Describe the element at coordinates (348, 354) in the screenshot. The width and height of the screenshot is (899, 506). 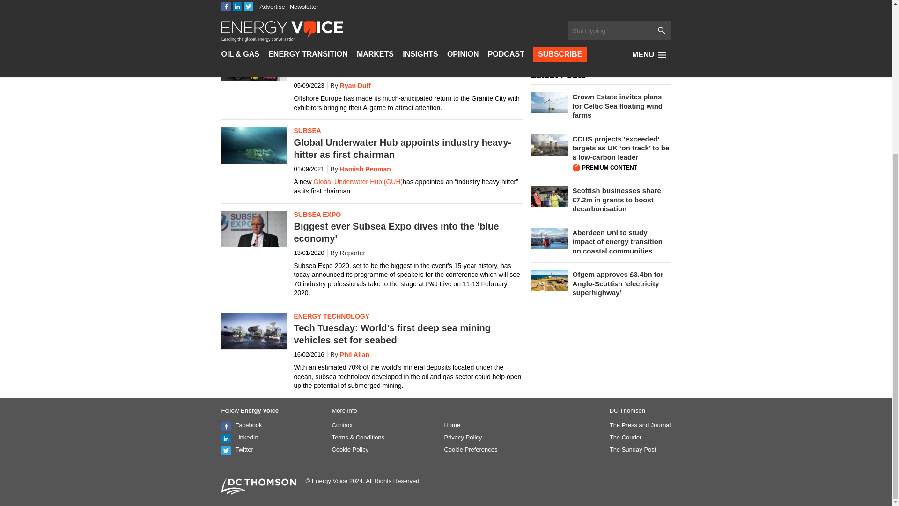
I see `Phil Allan` at that location.